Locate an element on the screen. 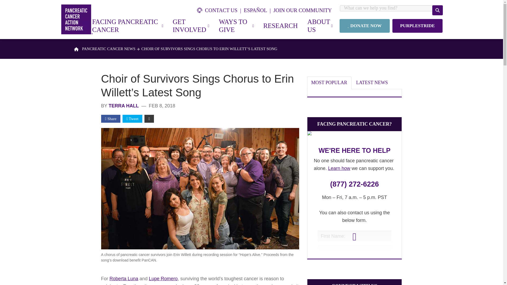  JOIN OUR COMMUNITY is located at coordinates (302, 10).